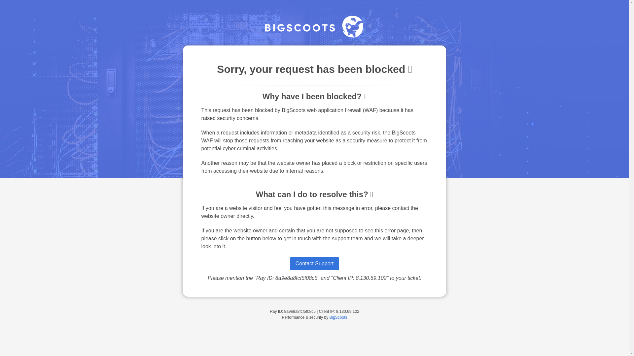 The height and width of the screenshot is (356, 634). Describe the element at coordinates (314, 263) in the screenshot. I see `Contact Support` at that location.